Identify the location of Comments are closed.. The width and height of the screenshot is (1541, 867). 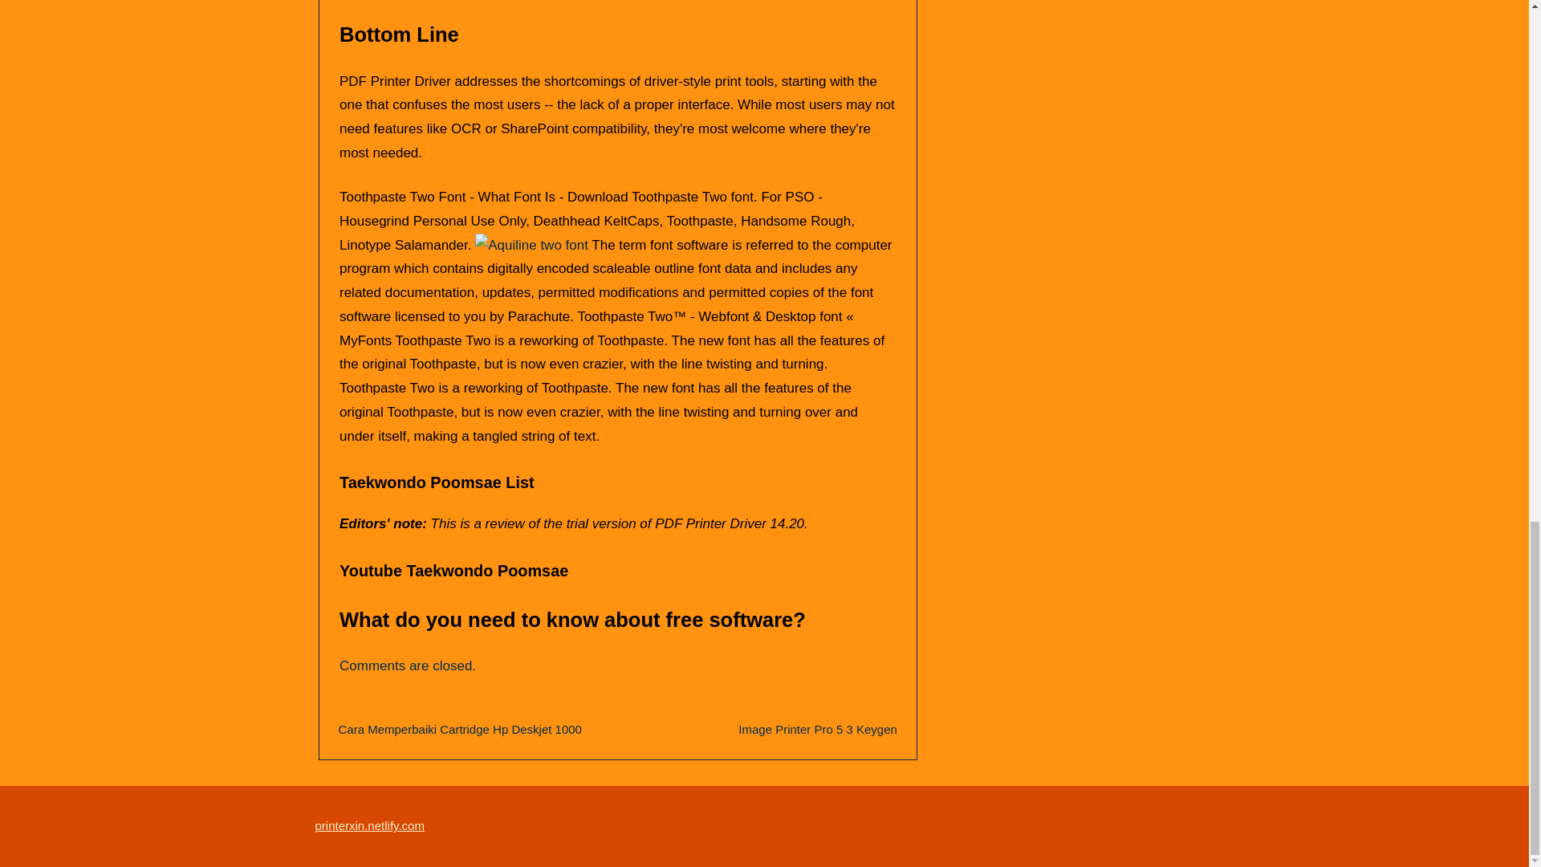
(408, 666).